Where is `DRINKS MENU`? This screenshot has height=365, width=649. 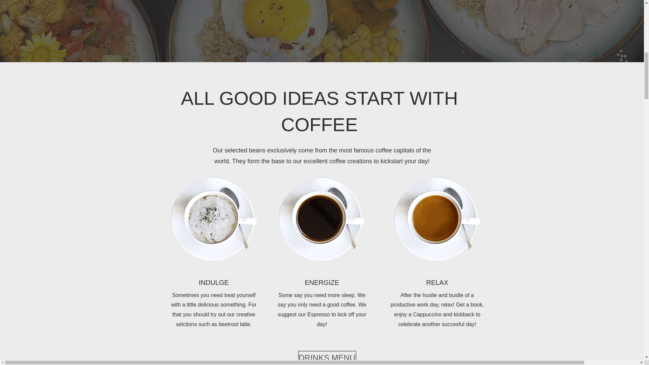
DRINKS MENU is located at coordinates (327, 358).